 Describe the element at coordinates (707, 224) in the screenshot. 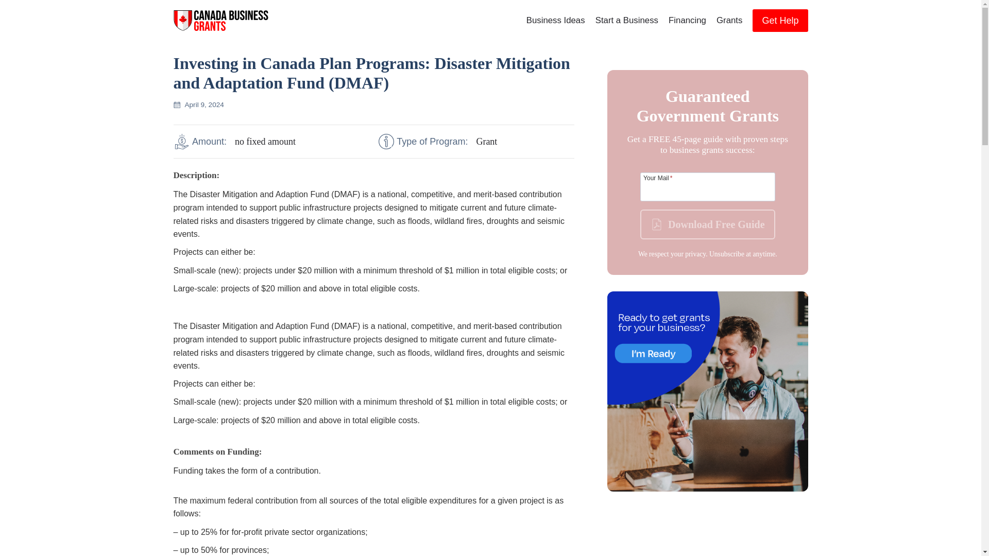

I see `Download Free Guide` at that location.